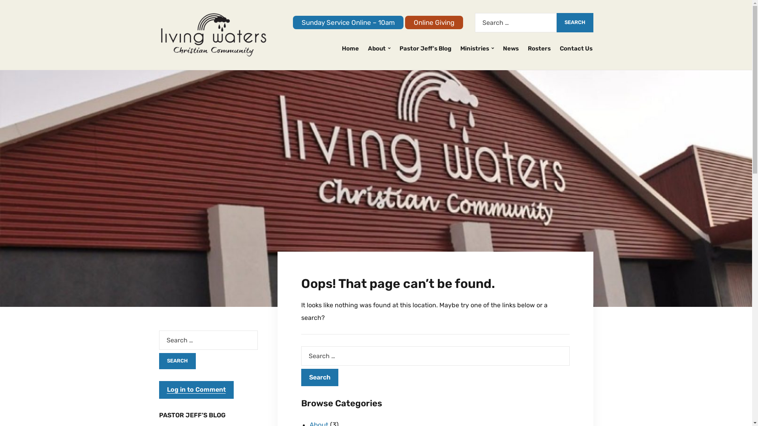 This screenshot has height=426, width=758. Describe the element at coordinates (177, 361) in the screenshot. I see `Search` at that location.